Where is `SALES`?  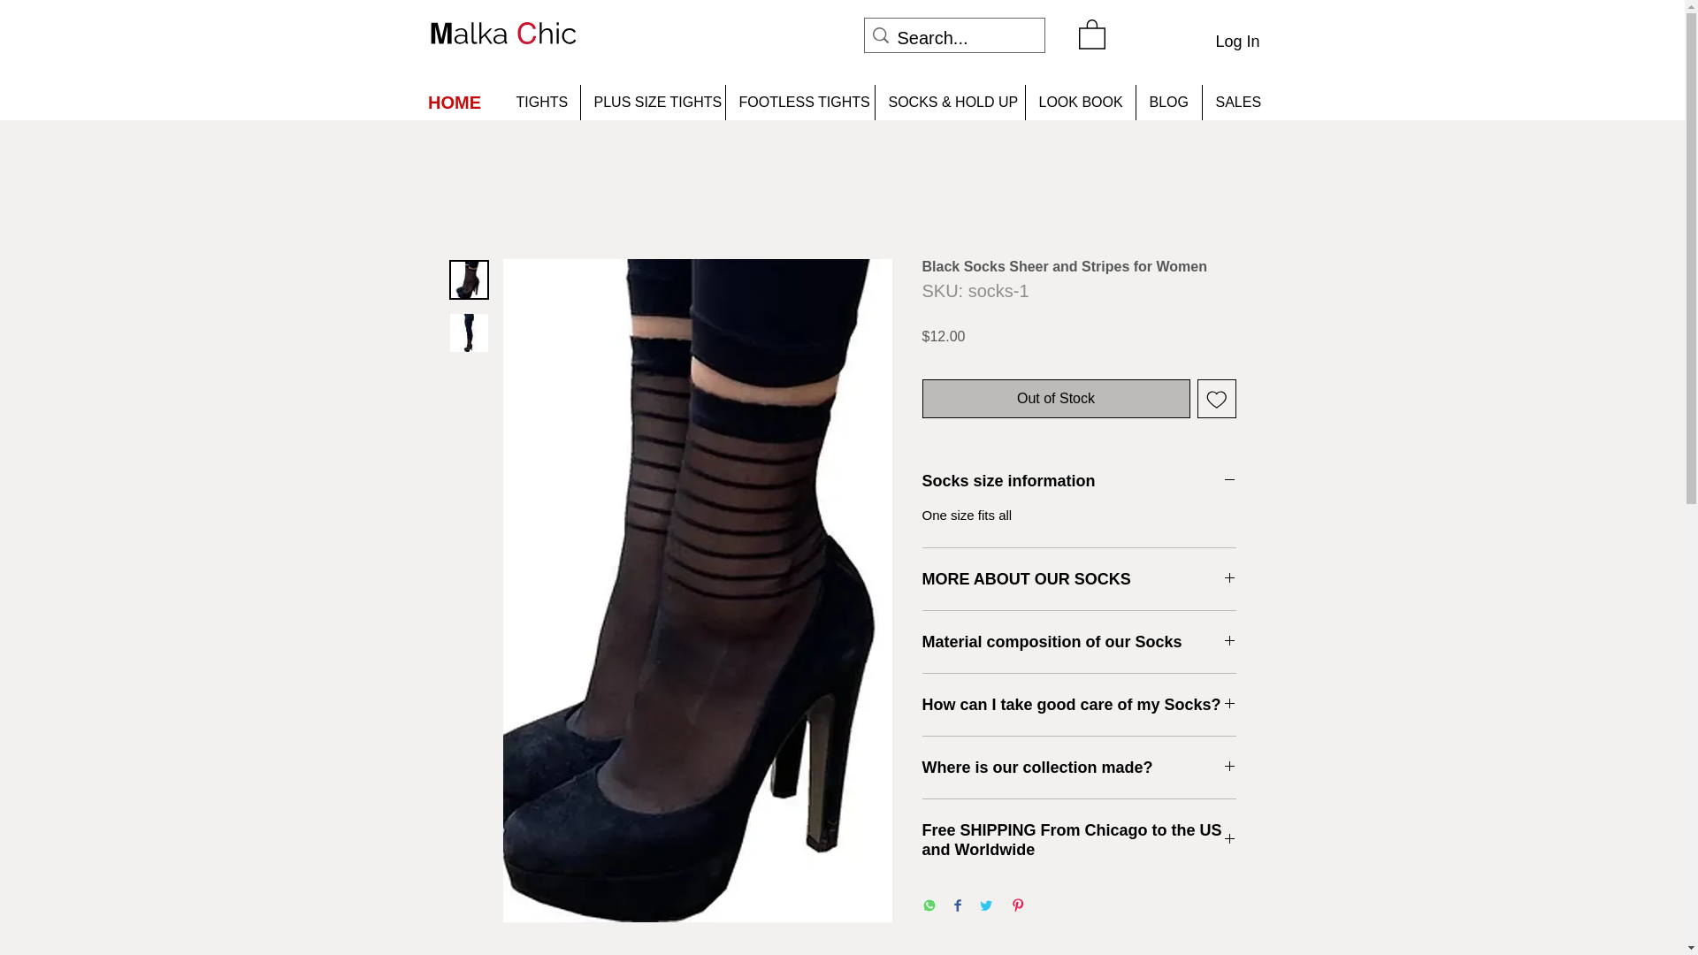 SALES is located at coordinates (1236, 103).